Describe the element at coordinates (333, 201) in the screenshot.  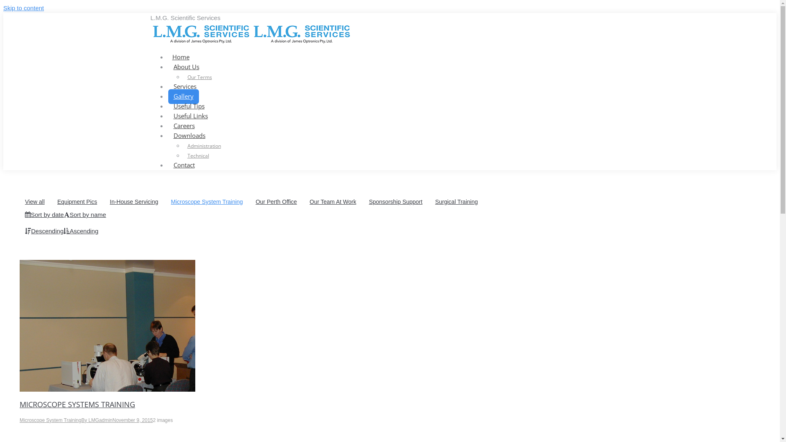
I see `Our Team At Work` at that location.